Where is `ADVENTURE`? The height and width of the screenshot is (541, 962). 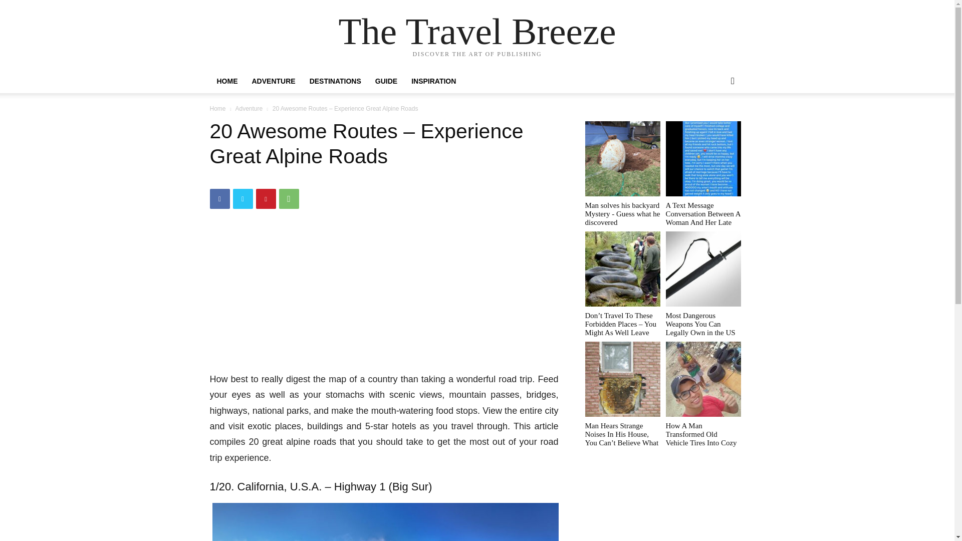
ADVENTURE is located at coordinates (273, 81).